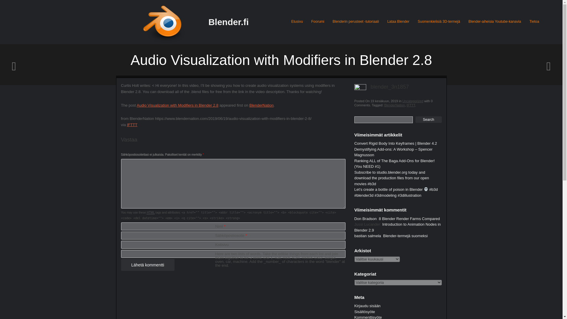  What do you see at coordinates (398, 21) in the screenshot?
I see `Lataa Blender` at bounding box center [398, 21].